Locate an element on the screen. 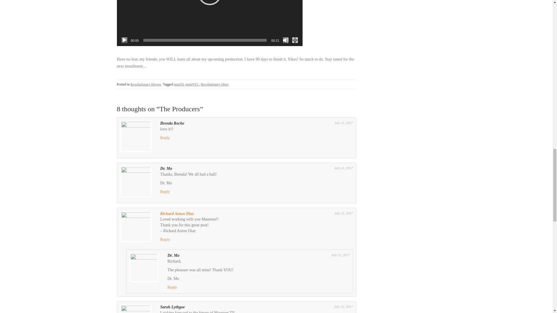  Fullscreen is located at coordinates (295, 40).